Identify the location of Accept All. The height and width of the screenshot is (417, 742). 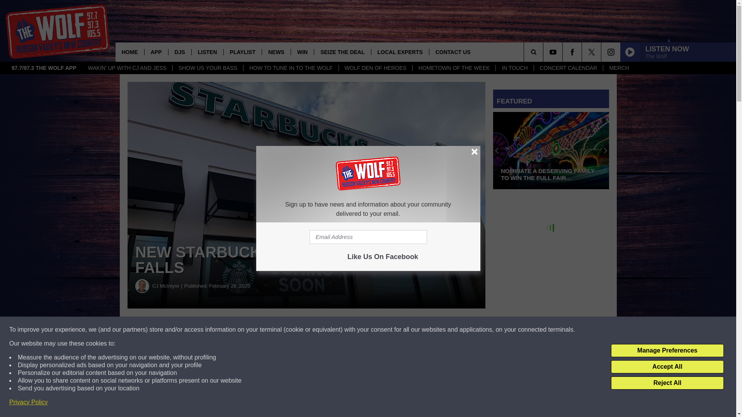
(667, 367).